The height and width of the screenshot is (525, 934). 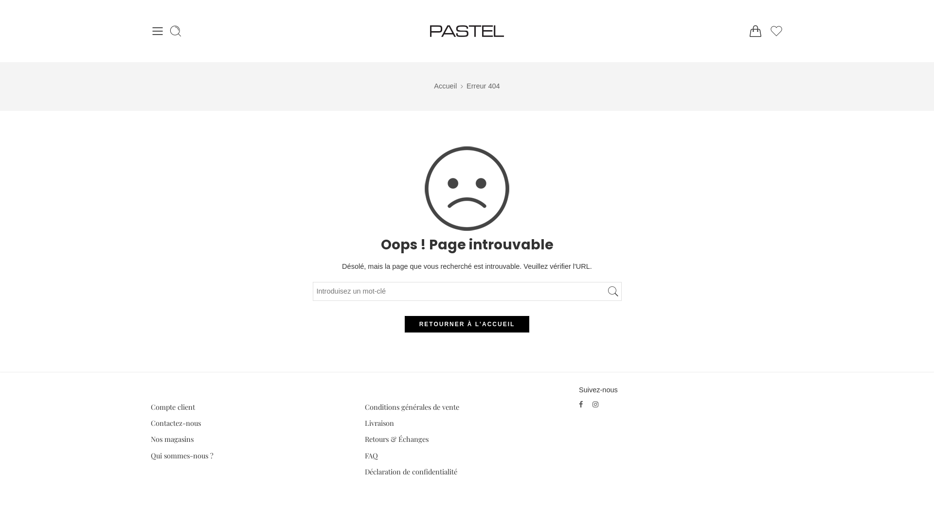 I want to click on Follow us on Facebook, so click(x=581, y=404).